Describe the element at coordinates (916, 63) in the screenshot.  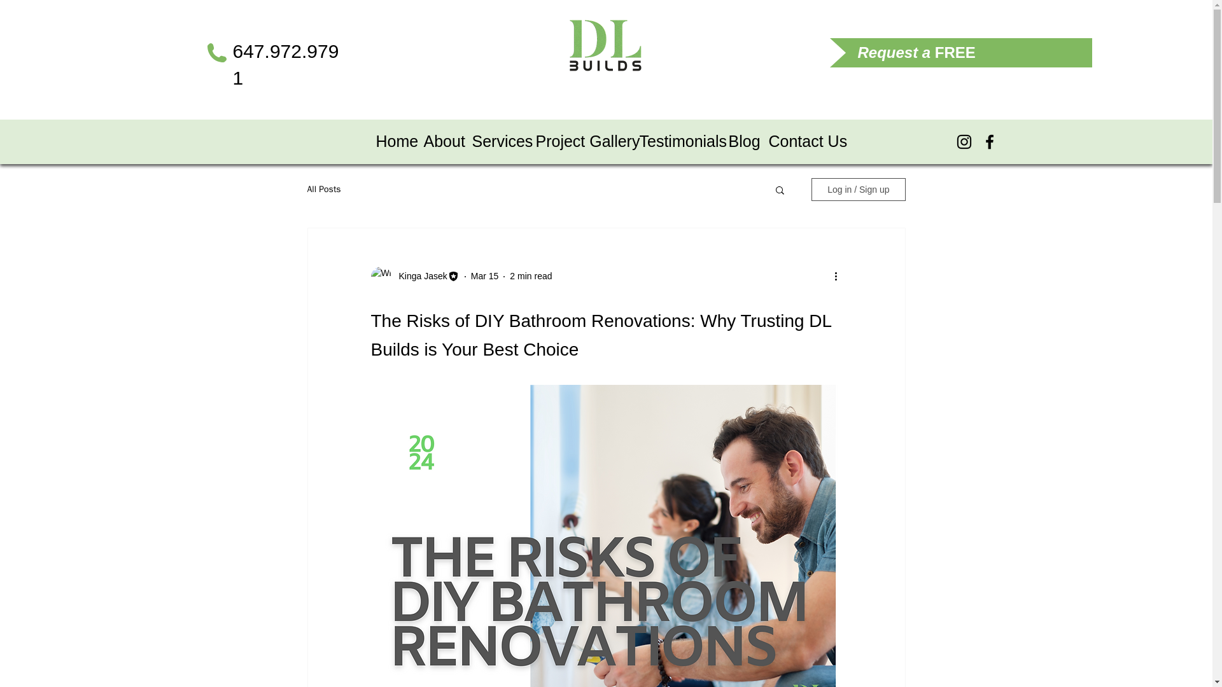
I see `Request a FREE ESTIMATE` at that location.